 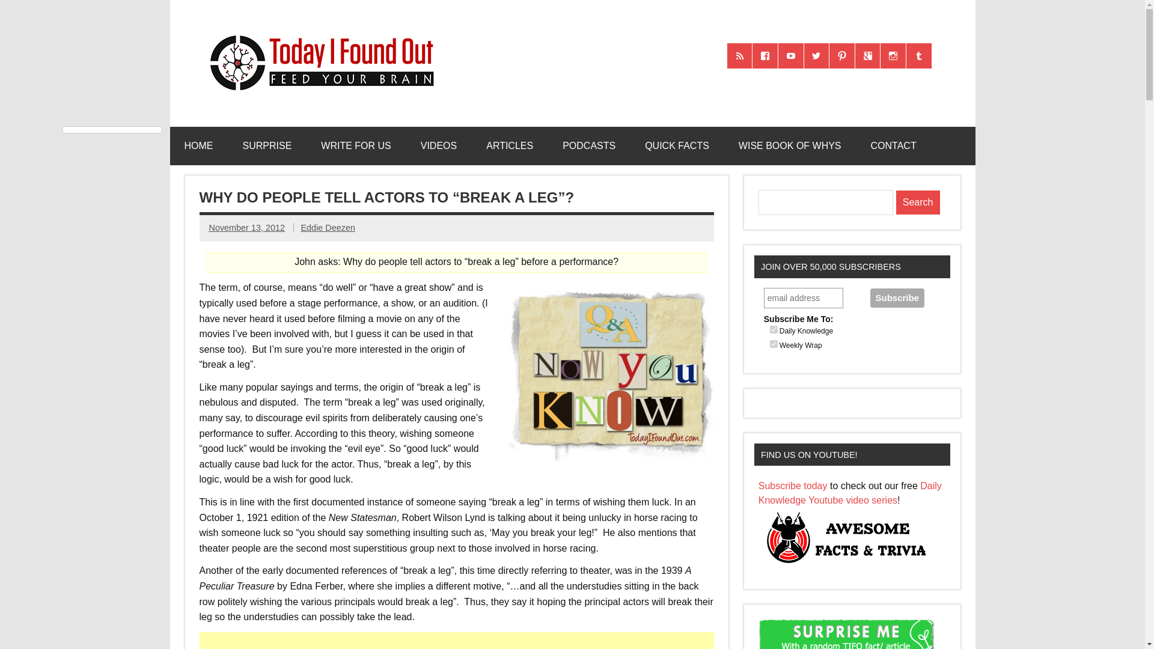 What do you see at coordinates (589, 145) in the screenshot?
I see `PODCASTS` at bounding box center [589, 145].